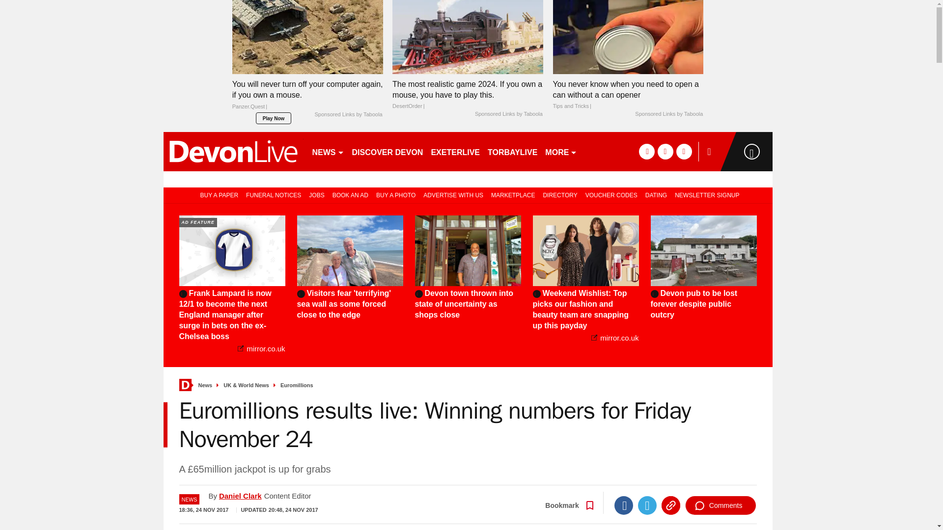 Image resolution: width=943 pixels, height=530 pixels. What do you see at coordinates (665, 151) in the screenshot?
I see `twitter` at bounding box center [665, 151].